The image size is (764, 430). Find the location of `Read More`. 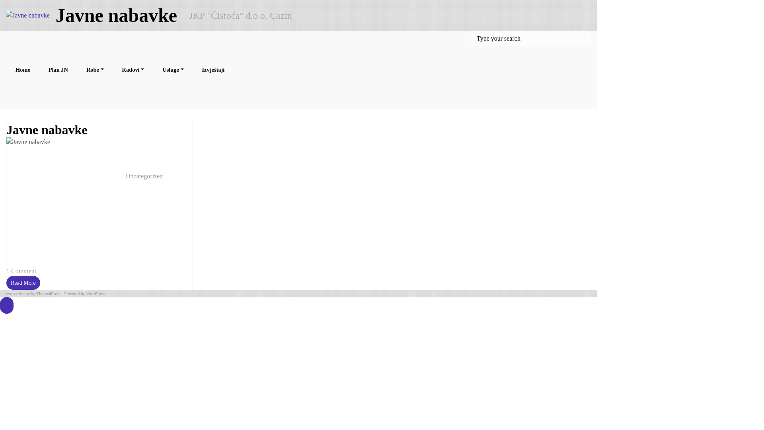

Read More is located at coordinates (23, 283).